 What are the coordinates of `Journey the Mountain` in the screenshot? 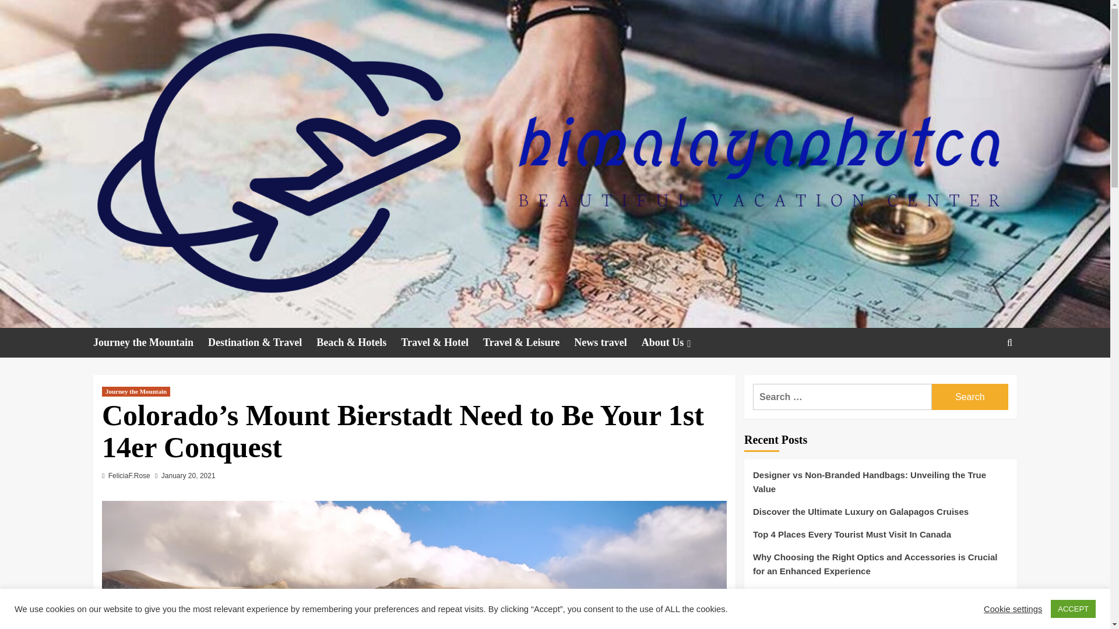 It's located at (135, 391).